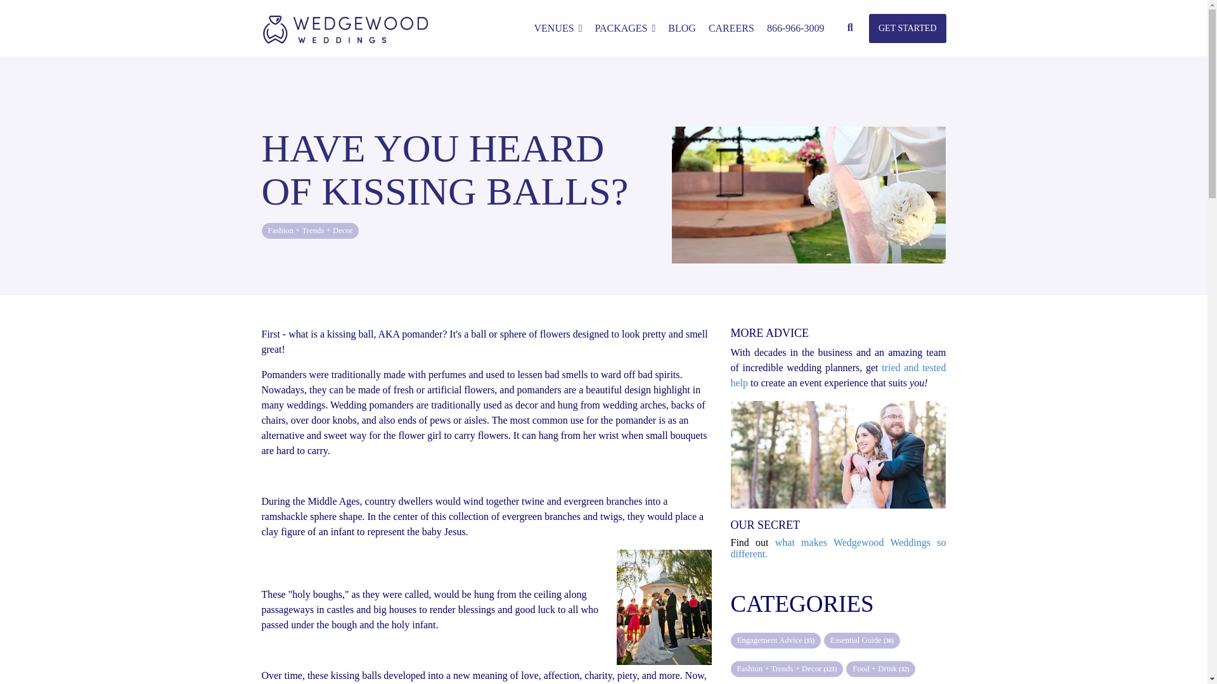 The width and height of the screenshot is (1217, 684). What do you see at coordinates (682, 28) in the screenshot?
I see `BLOG` at bounding box center [682, 28].